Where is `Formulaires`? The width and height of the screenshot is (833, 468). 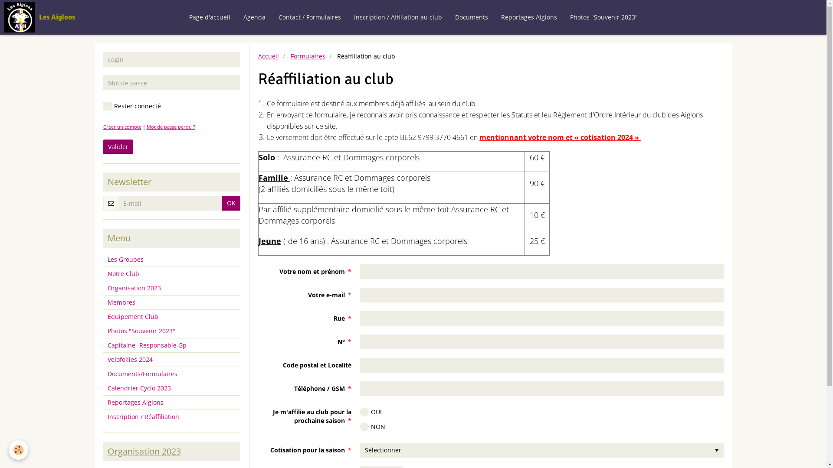
Formulaires is located at coordinates (308, 56).